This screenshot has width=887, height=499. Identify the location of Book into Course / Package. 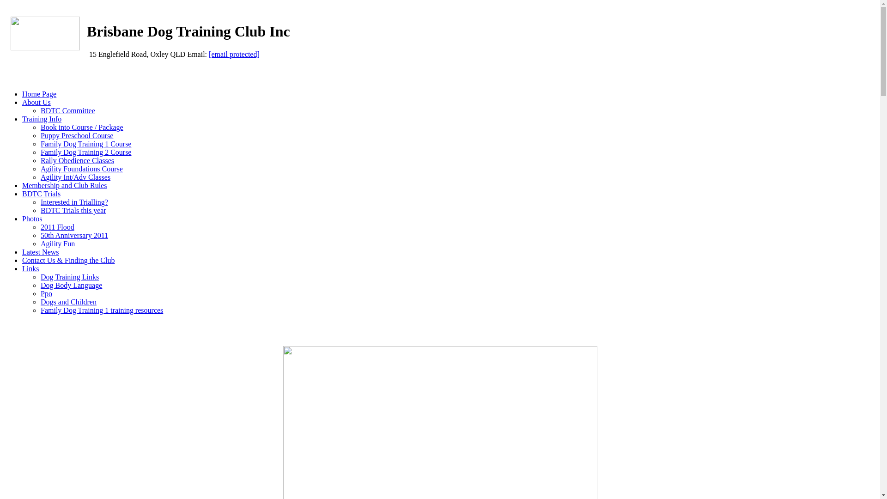
(82, 128).